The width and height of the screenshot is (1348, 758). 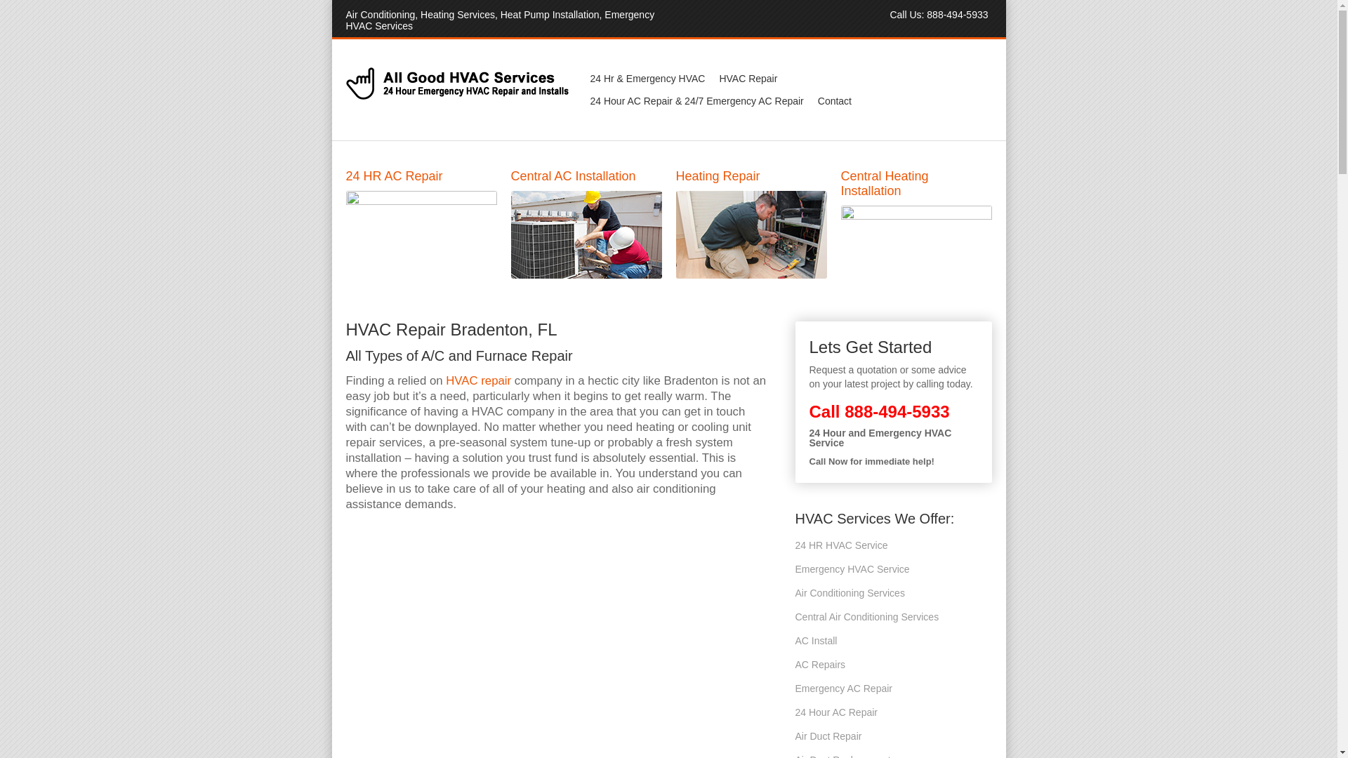 I want to click on Contact, so click(x=835, y=101).